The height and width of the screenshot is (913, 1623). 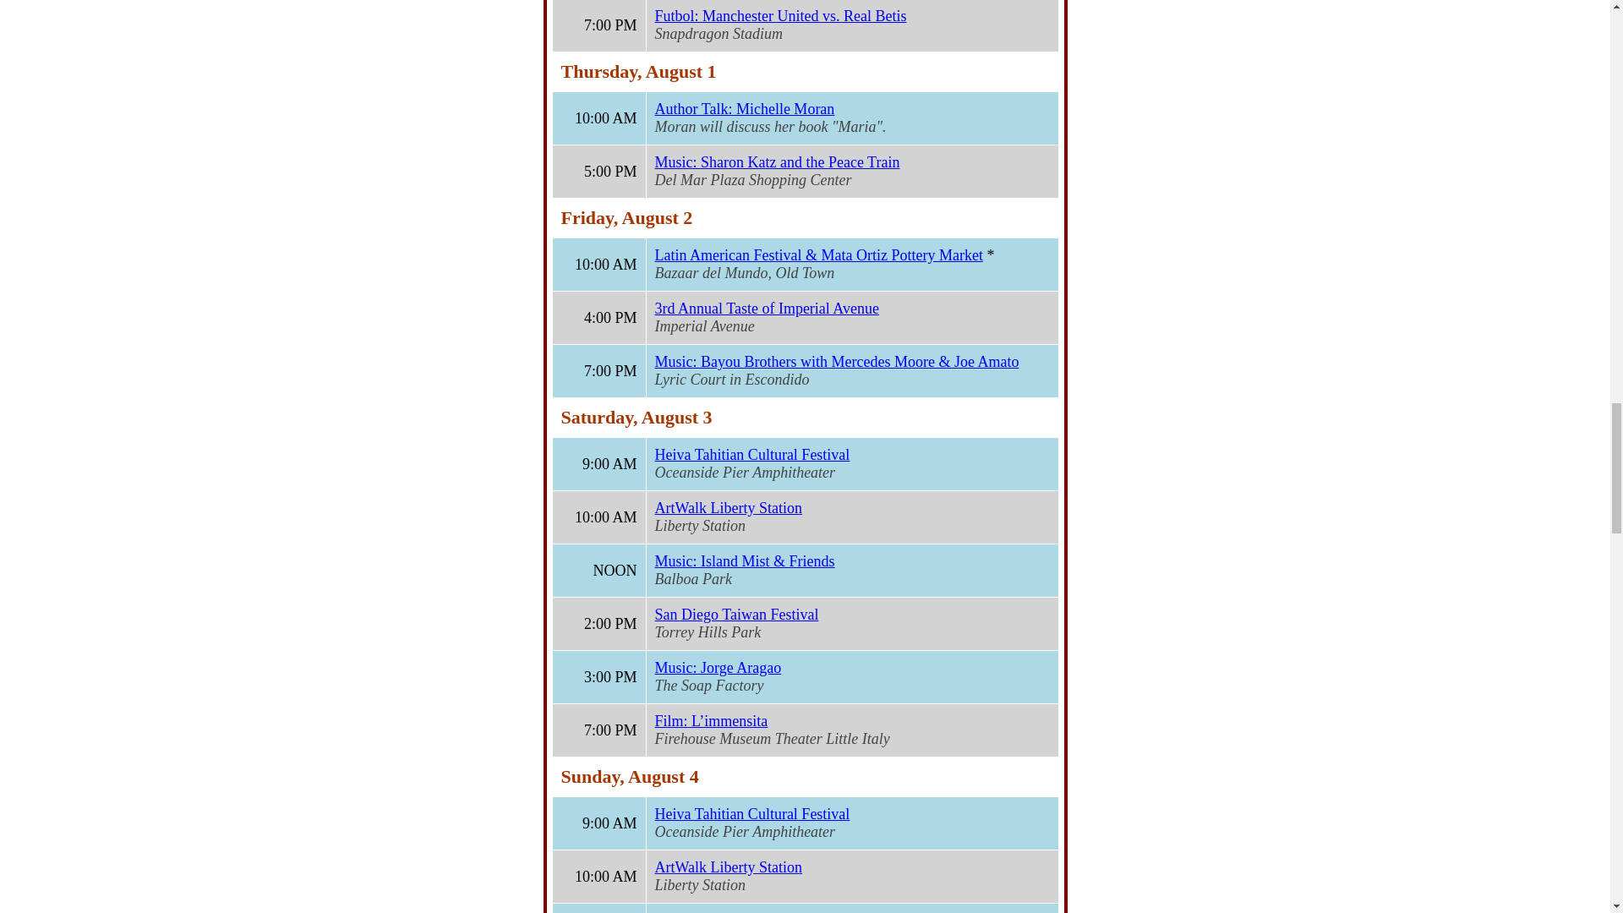 What do you see at coordinates (779, 15) in the screenshot?
I see `Futbol: Manchester United vs. Real Betis` at bounding box center [779, 15].